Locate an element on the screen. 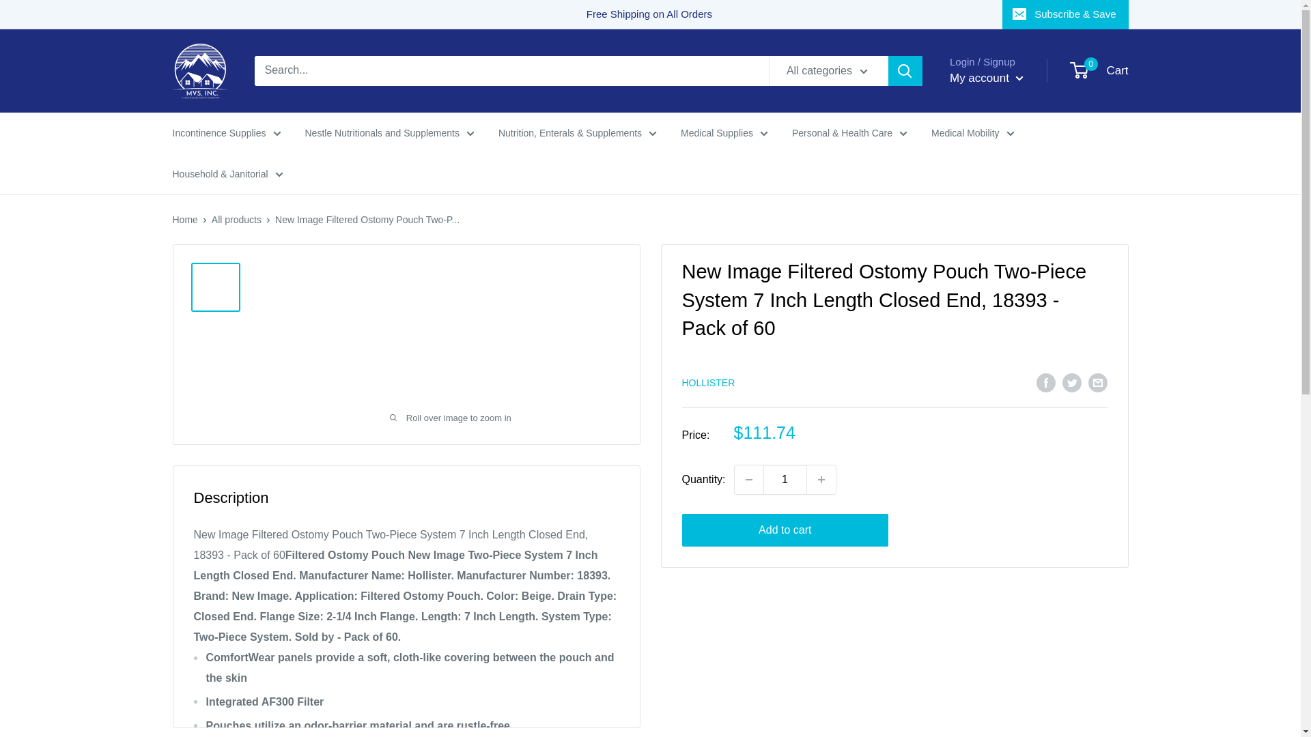 The image size is (1311, 737). 1 is located at coordinates (785, 479).